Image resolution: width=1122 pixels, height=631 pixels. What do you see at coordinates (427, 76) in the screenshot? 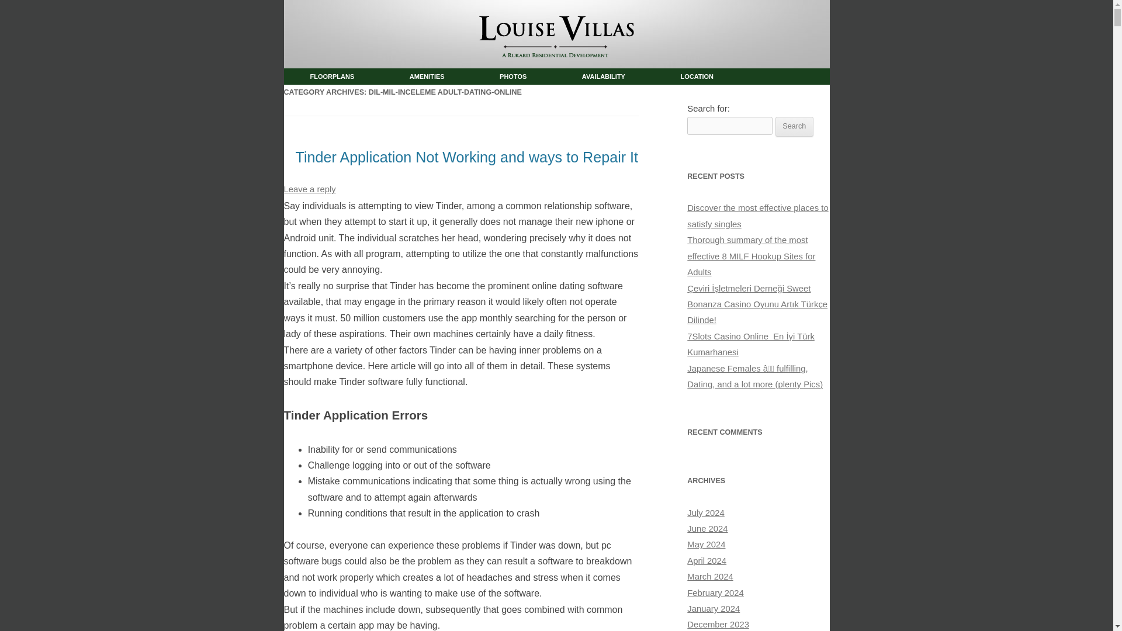
I see `AMENITIES` at bounding box center [427, 76].